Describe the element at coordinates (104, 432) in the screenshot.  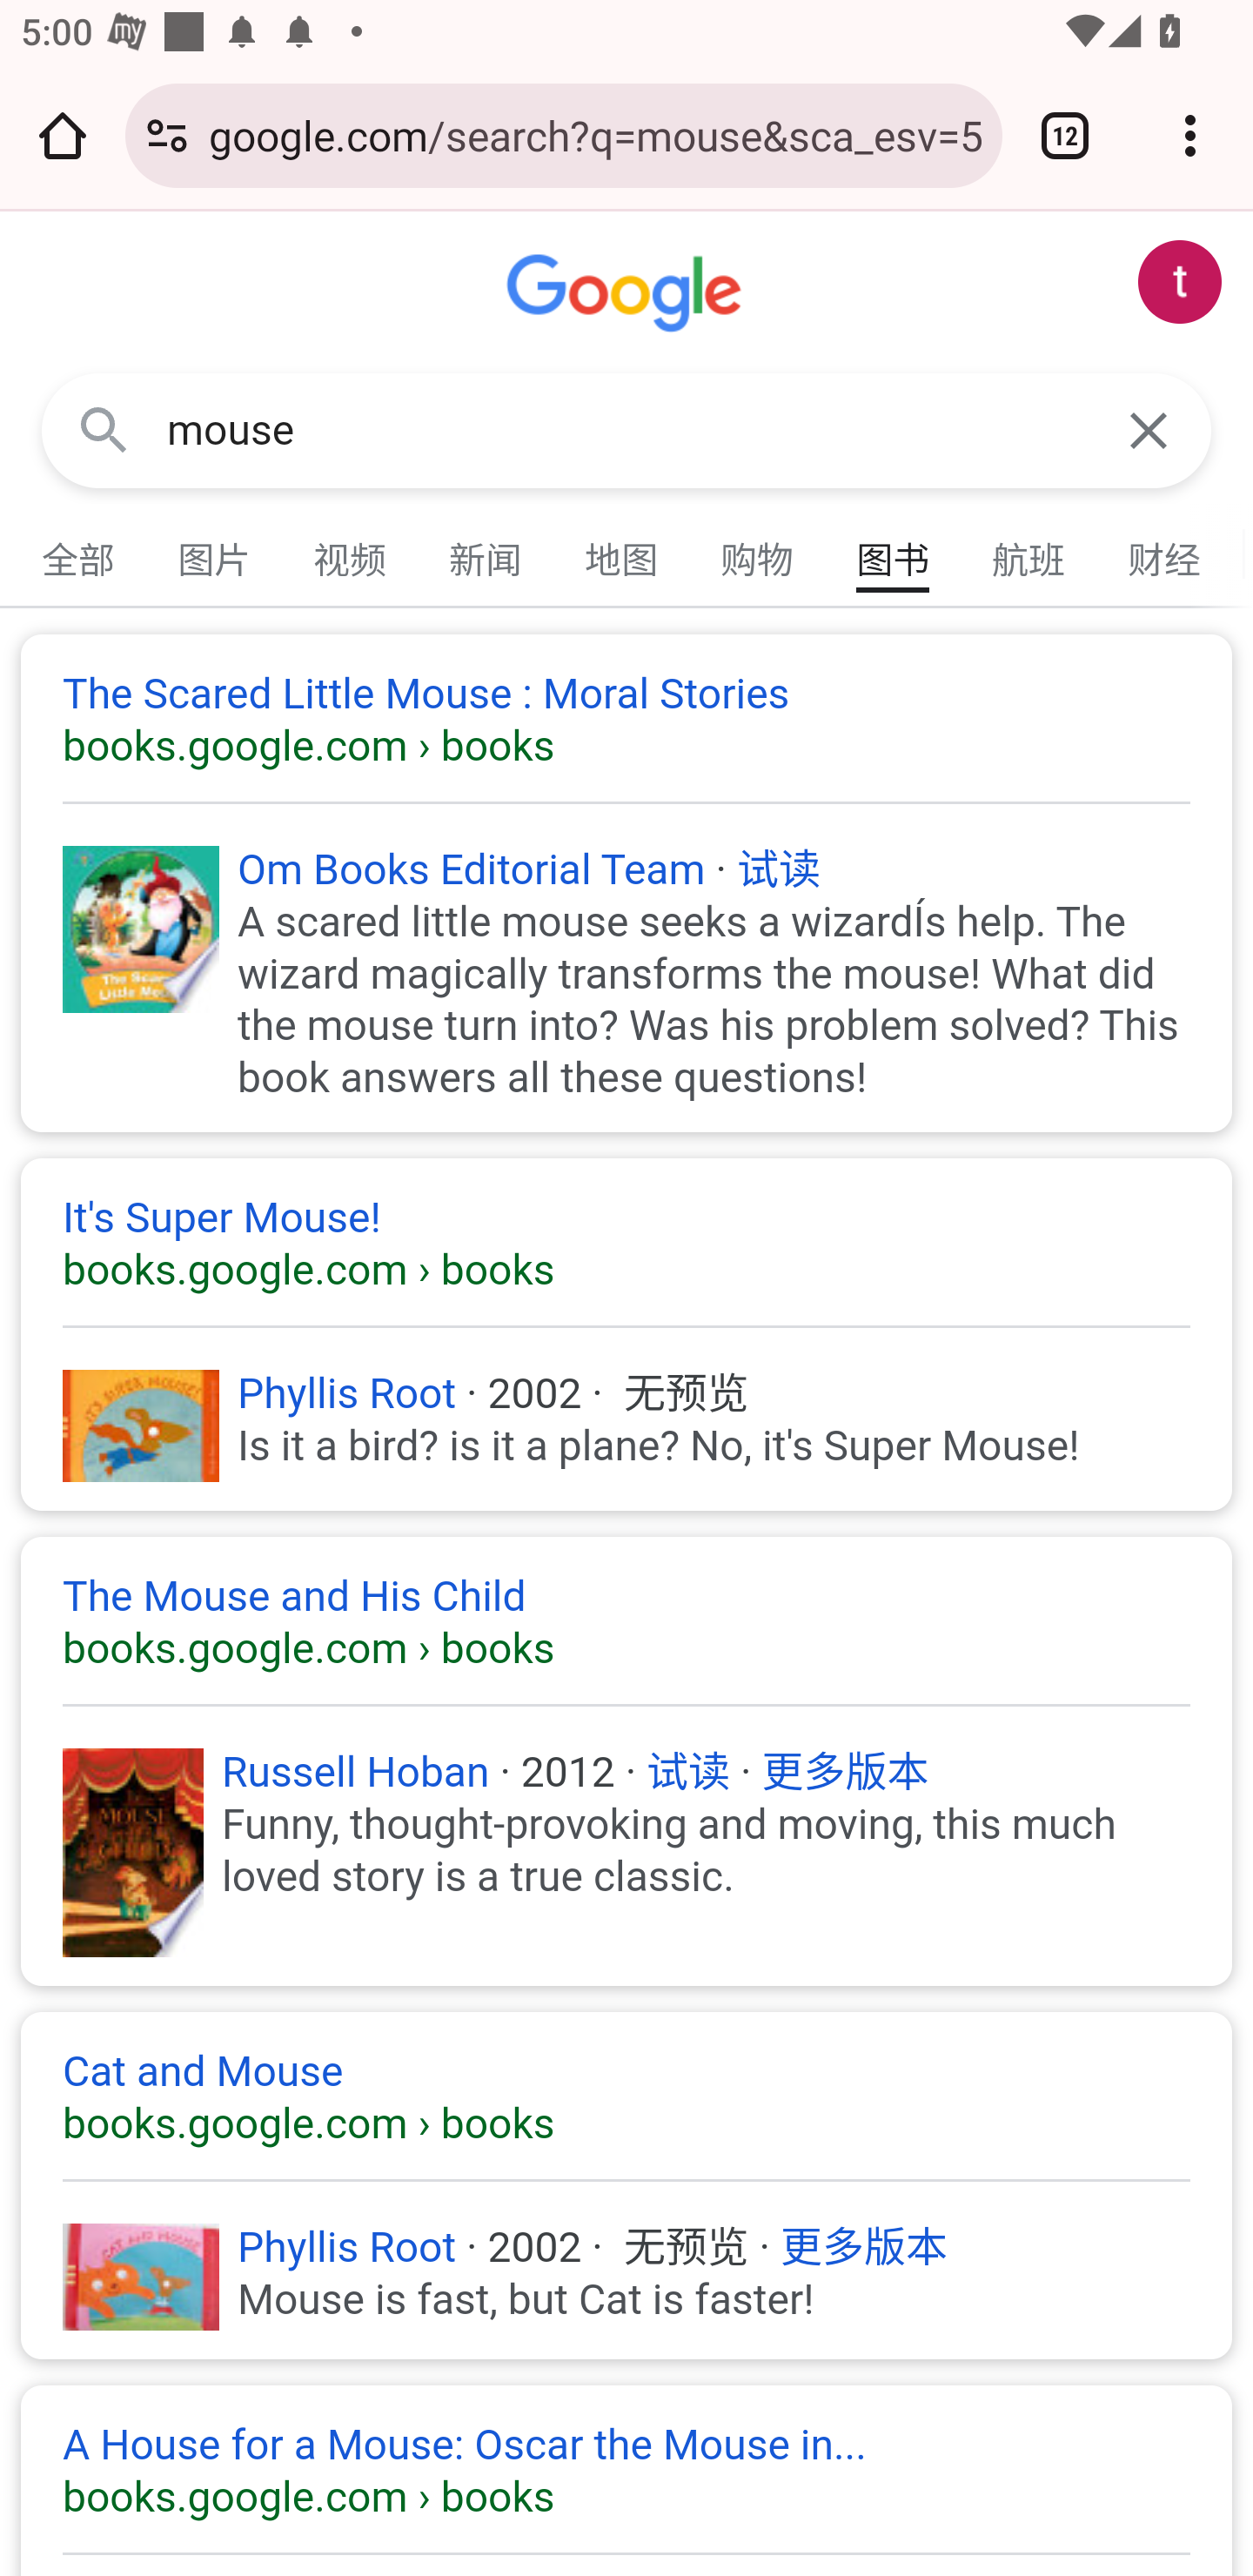
I see `Google 搜索` at that location.